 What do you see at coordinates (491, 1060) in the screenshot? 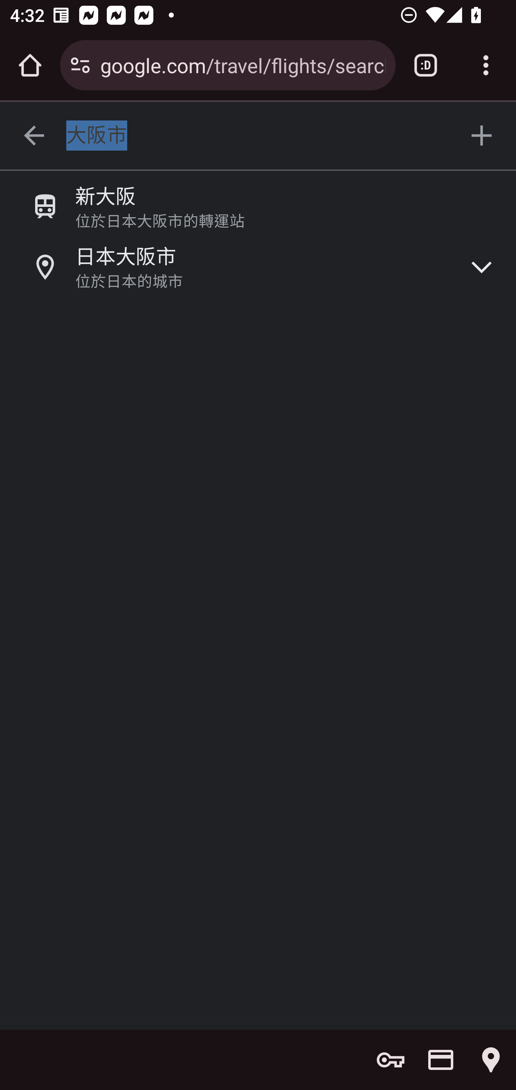
I see `Show saved addresses` at bounding box center [491, 1060].